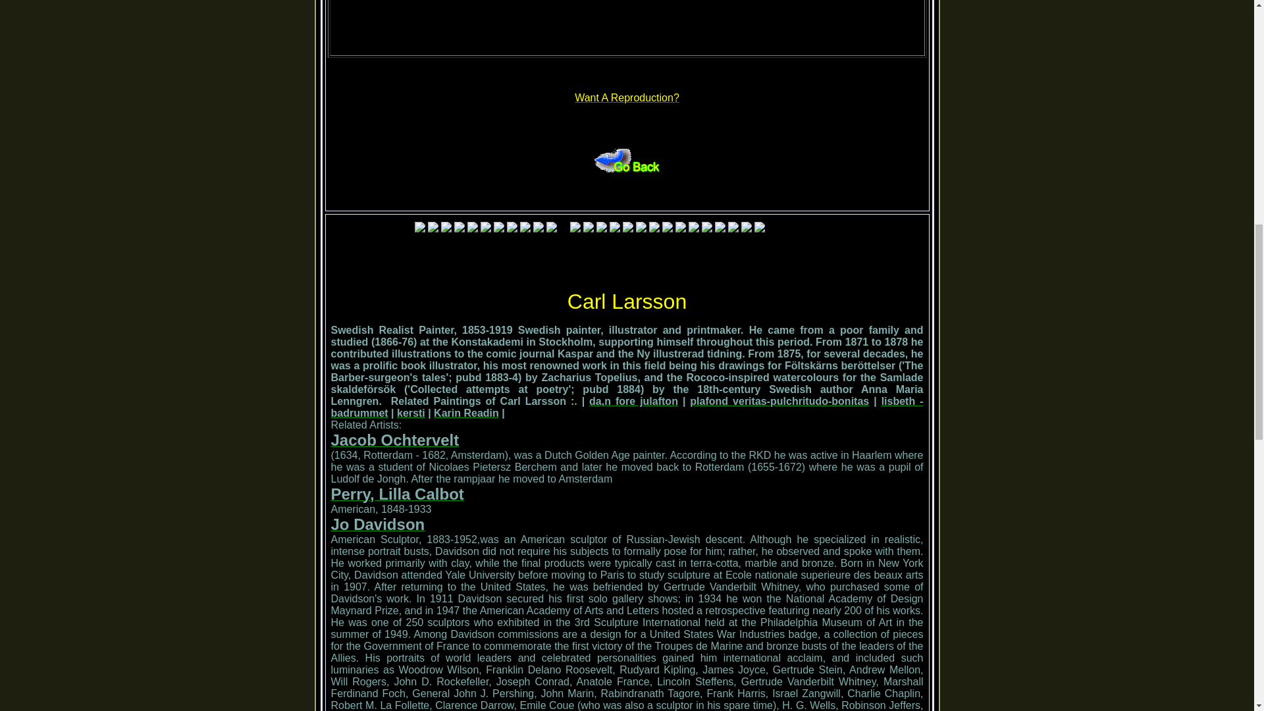 The height and width of the screenshot is (711, 1264). Describe the element at coordinates (394, 442) in the screenshot. I see `Jacob Ochtervelt` at that location.